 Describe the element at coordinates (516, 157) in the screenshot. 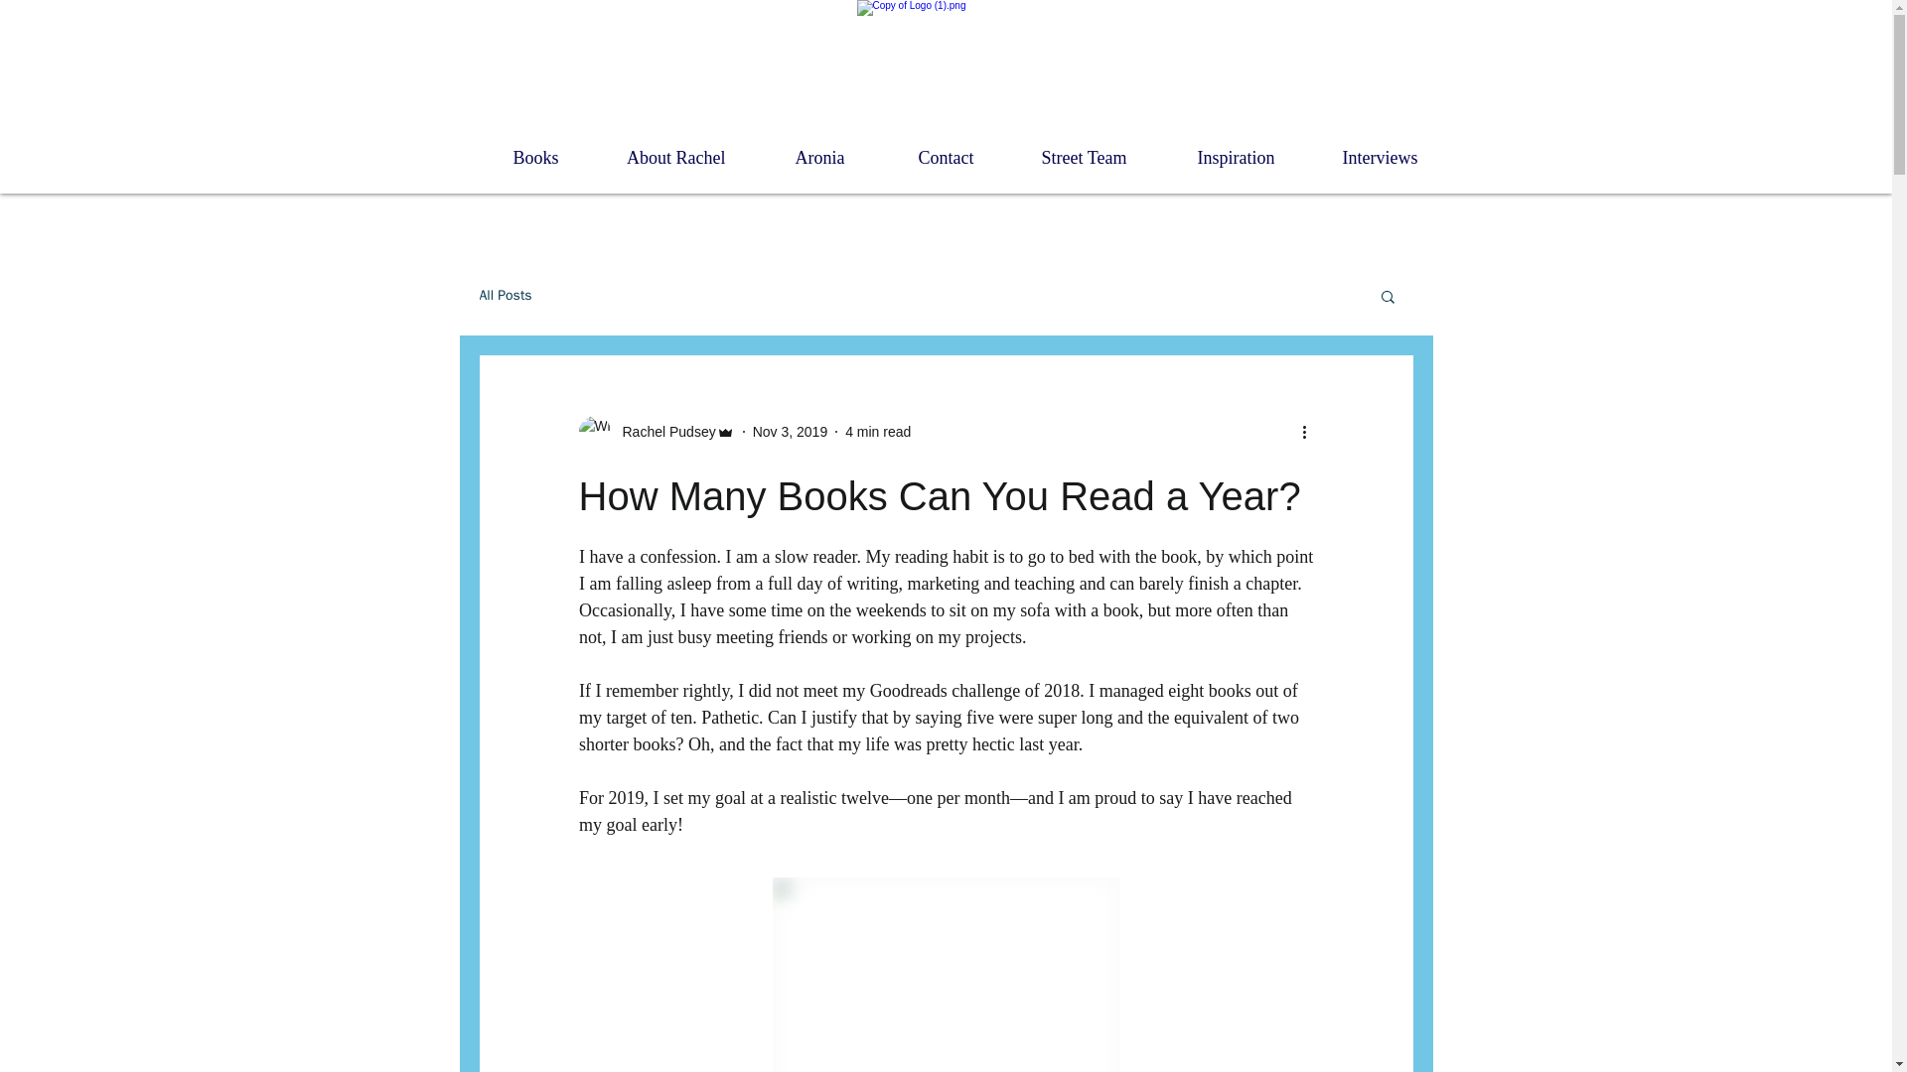

I see `Books` at that location.